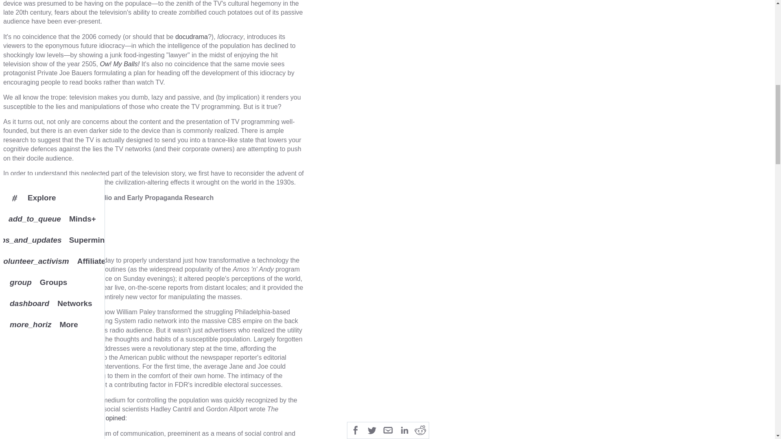 The width and height of the screenshot is (781, 439). I want to click on Last week, so click(18, 312).